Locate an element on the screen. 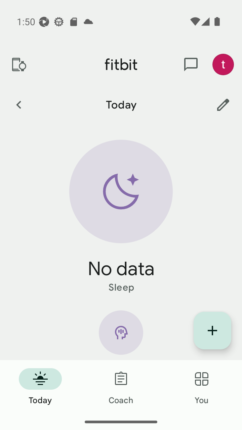 The image size is (242, 430). You is located at coordinates (202, 387).